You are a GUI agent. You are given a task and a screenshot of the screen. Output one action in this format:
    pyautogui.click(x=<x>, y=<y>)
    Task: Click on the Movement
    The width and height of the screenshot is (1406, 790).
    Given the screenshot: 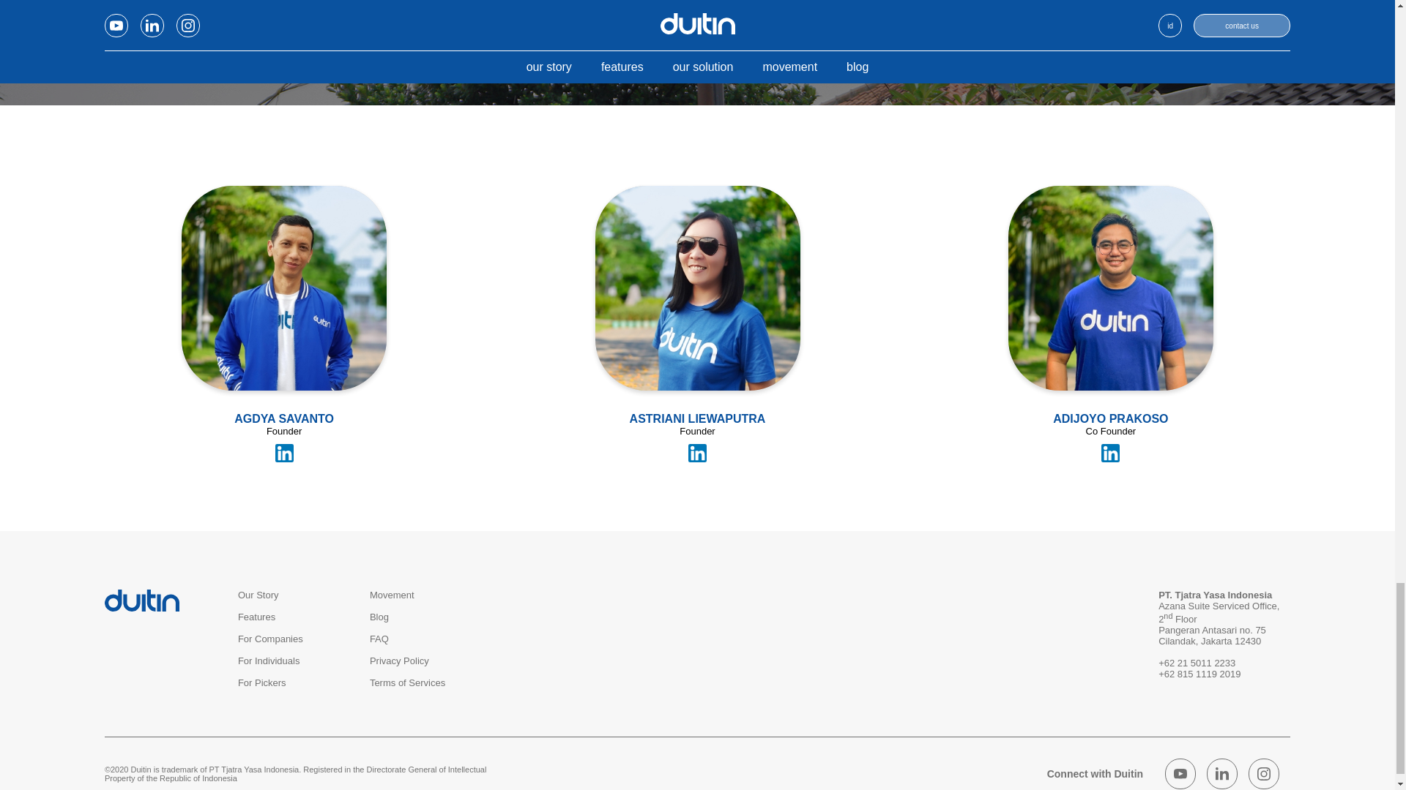 What is the action you would take?
    pyautogui.click(x=392, y=594)
    